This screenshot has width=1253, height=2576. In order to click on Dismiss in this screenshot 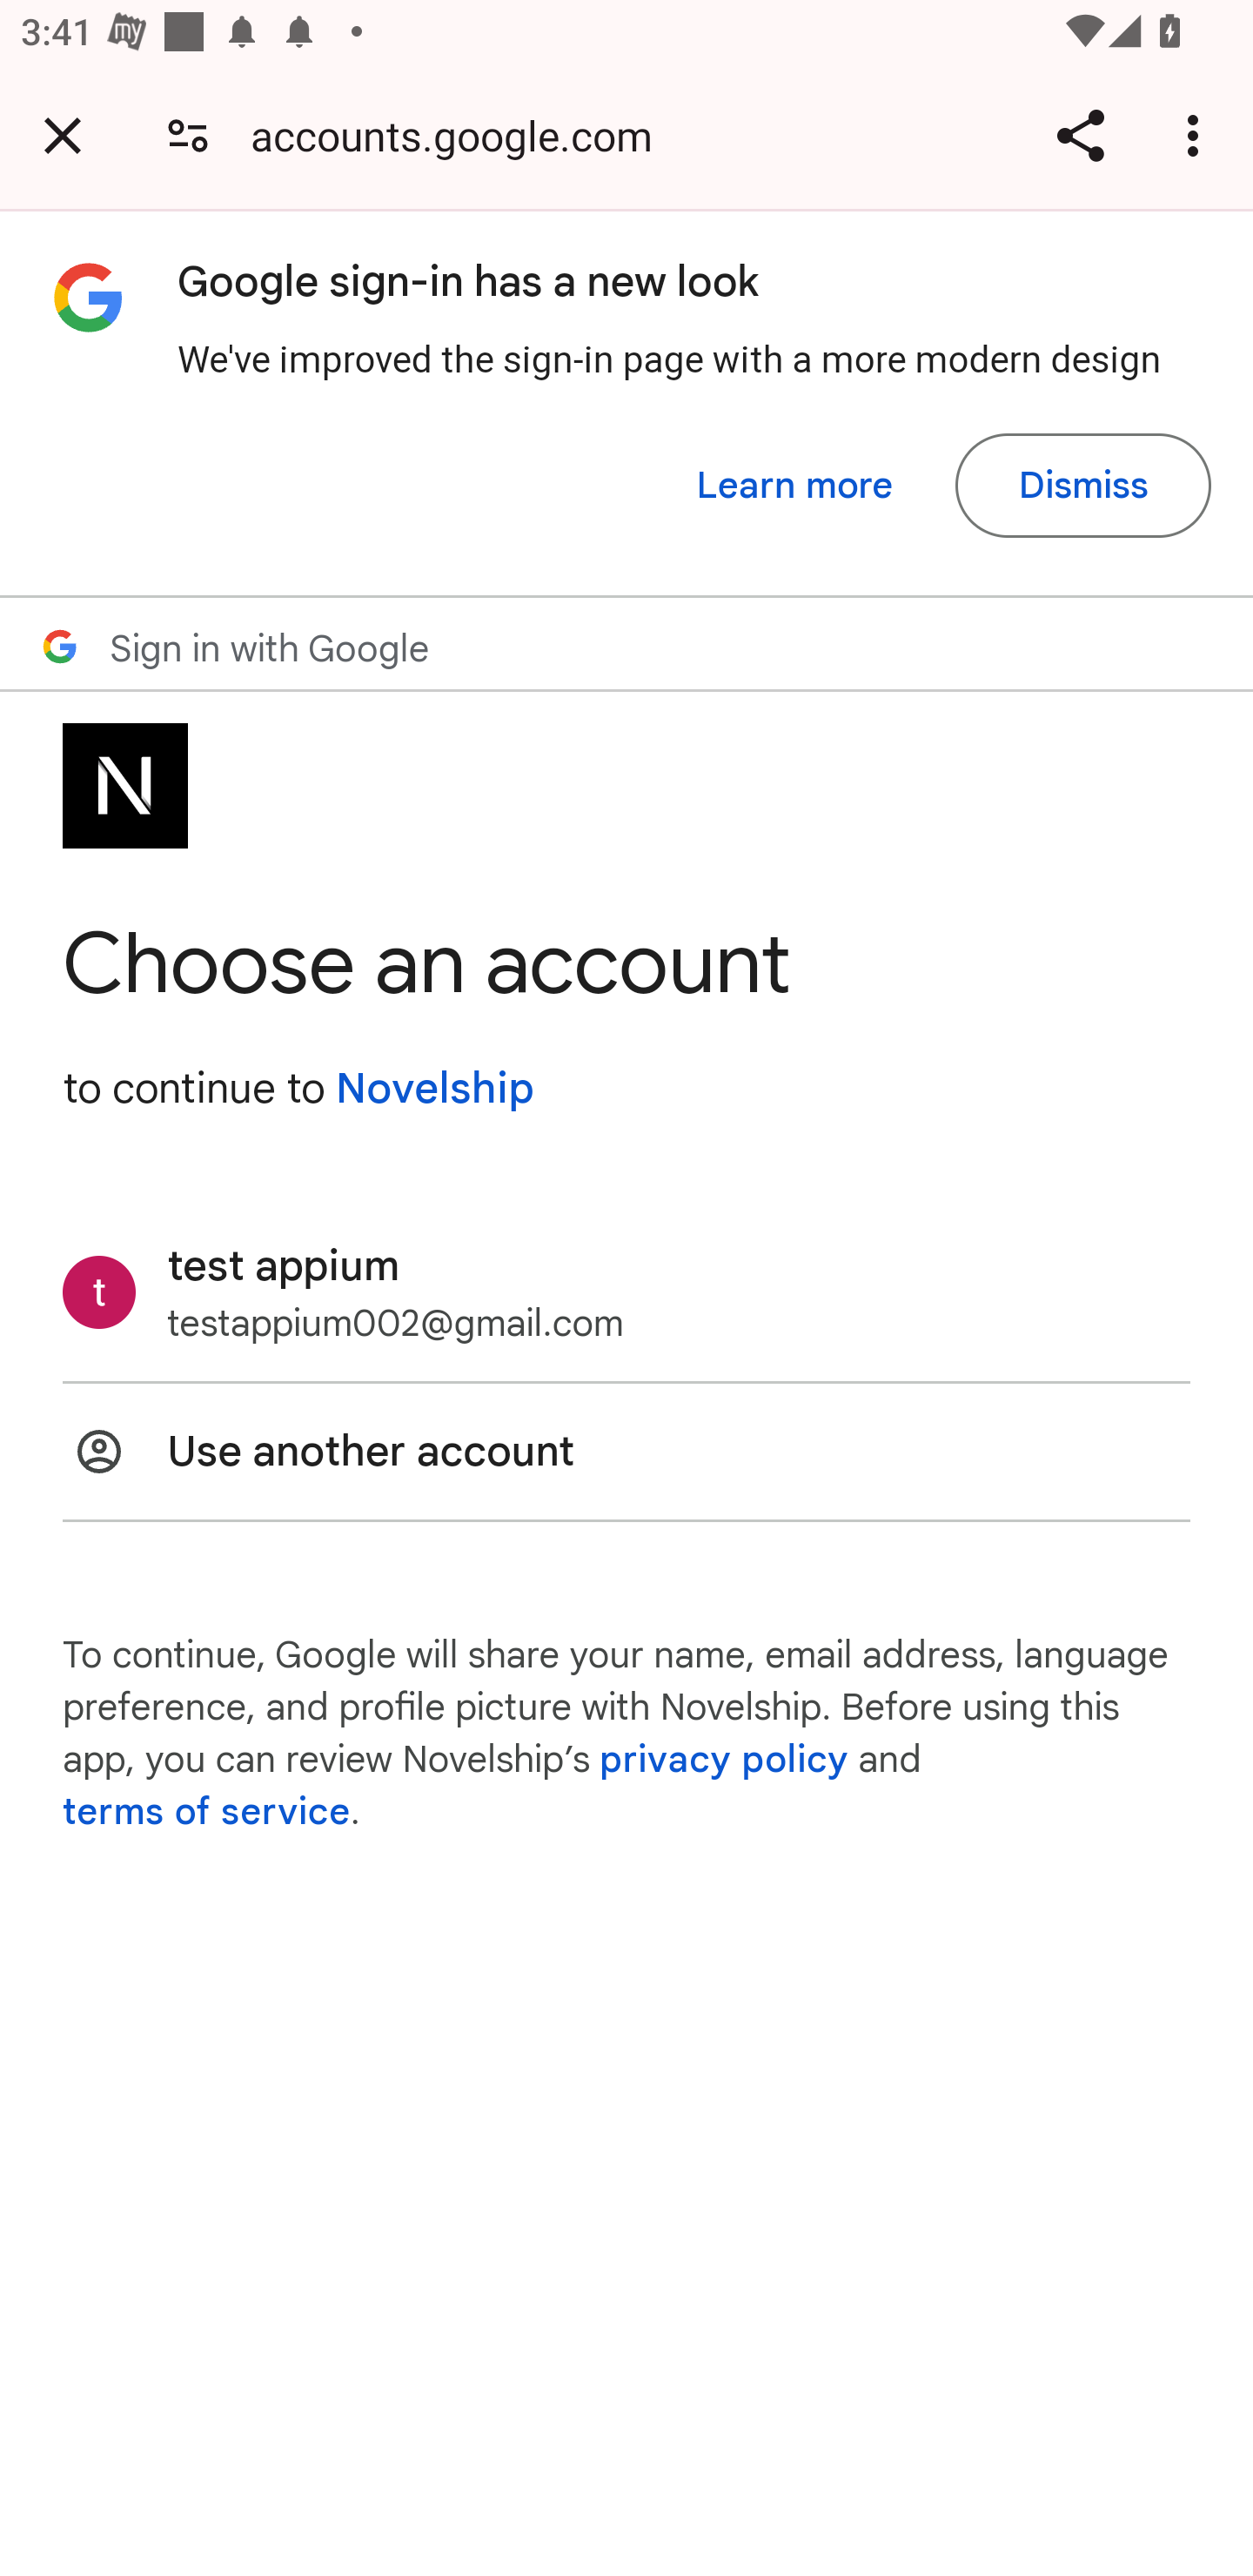, I will do `click(1082, 486)`.